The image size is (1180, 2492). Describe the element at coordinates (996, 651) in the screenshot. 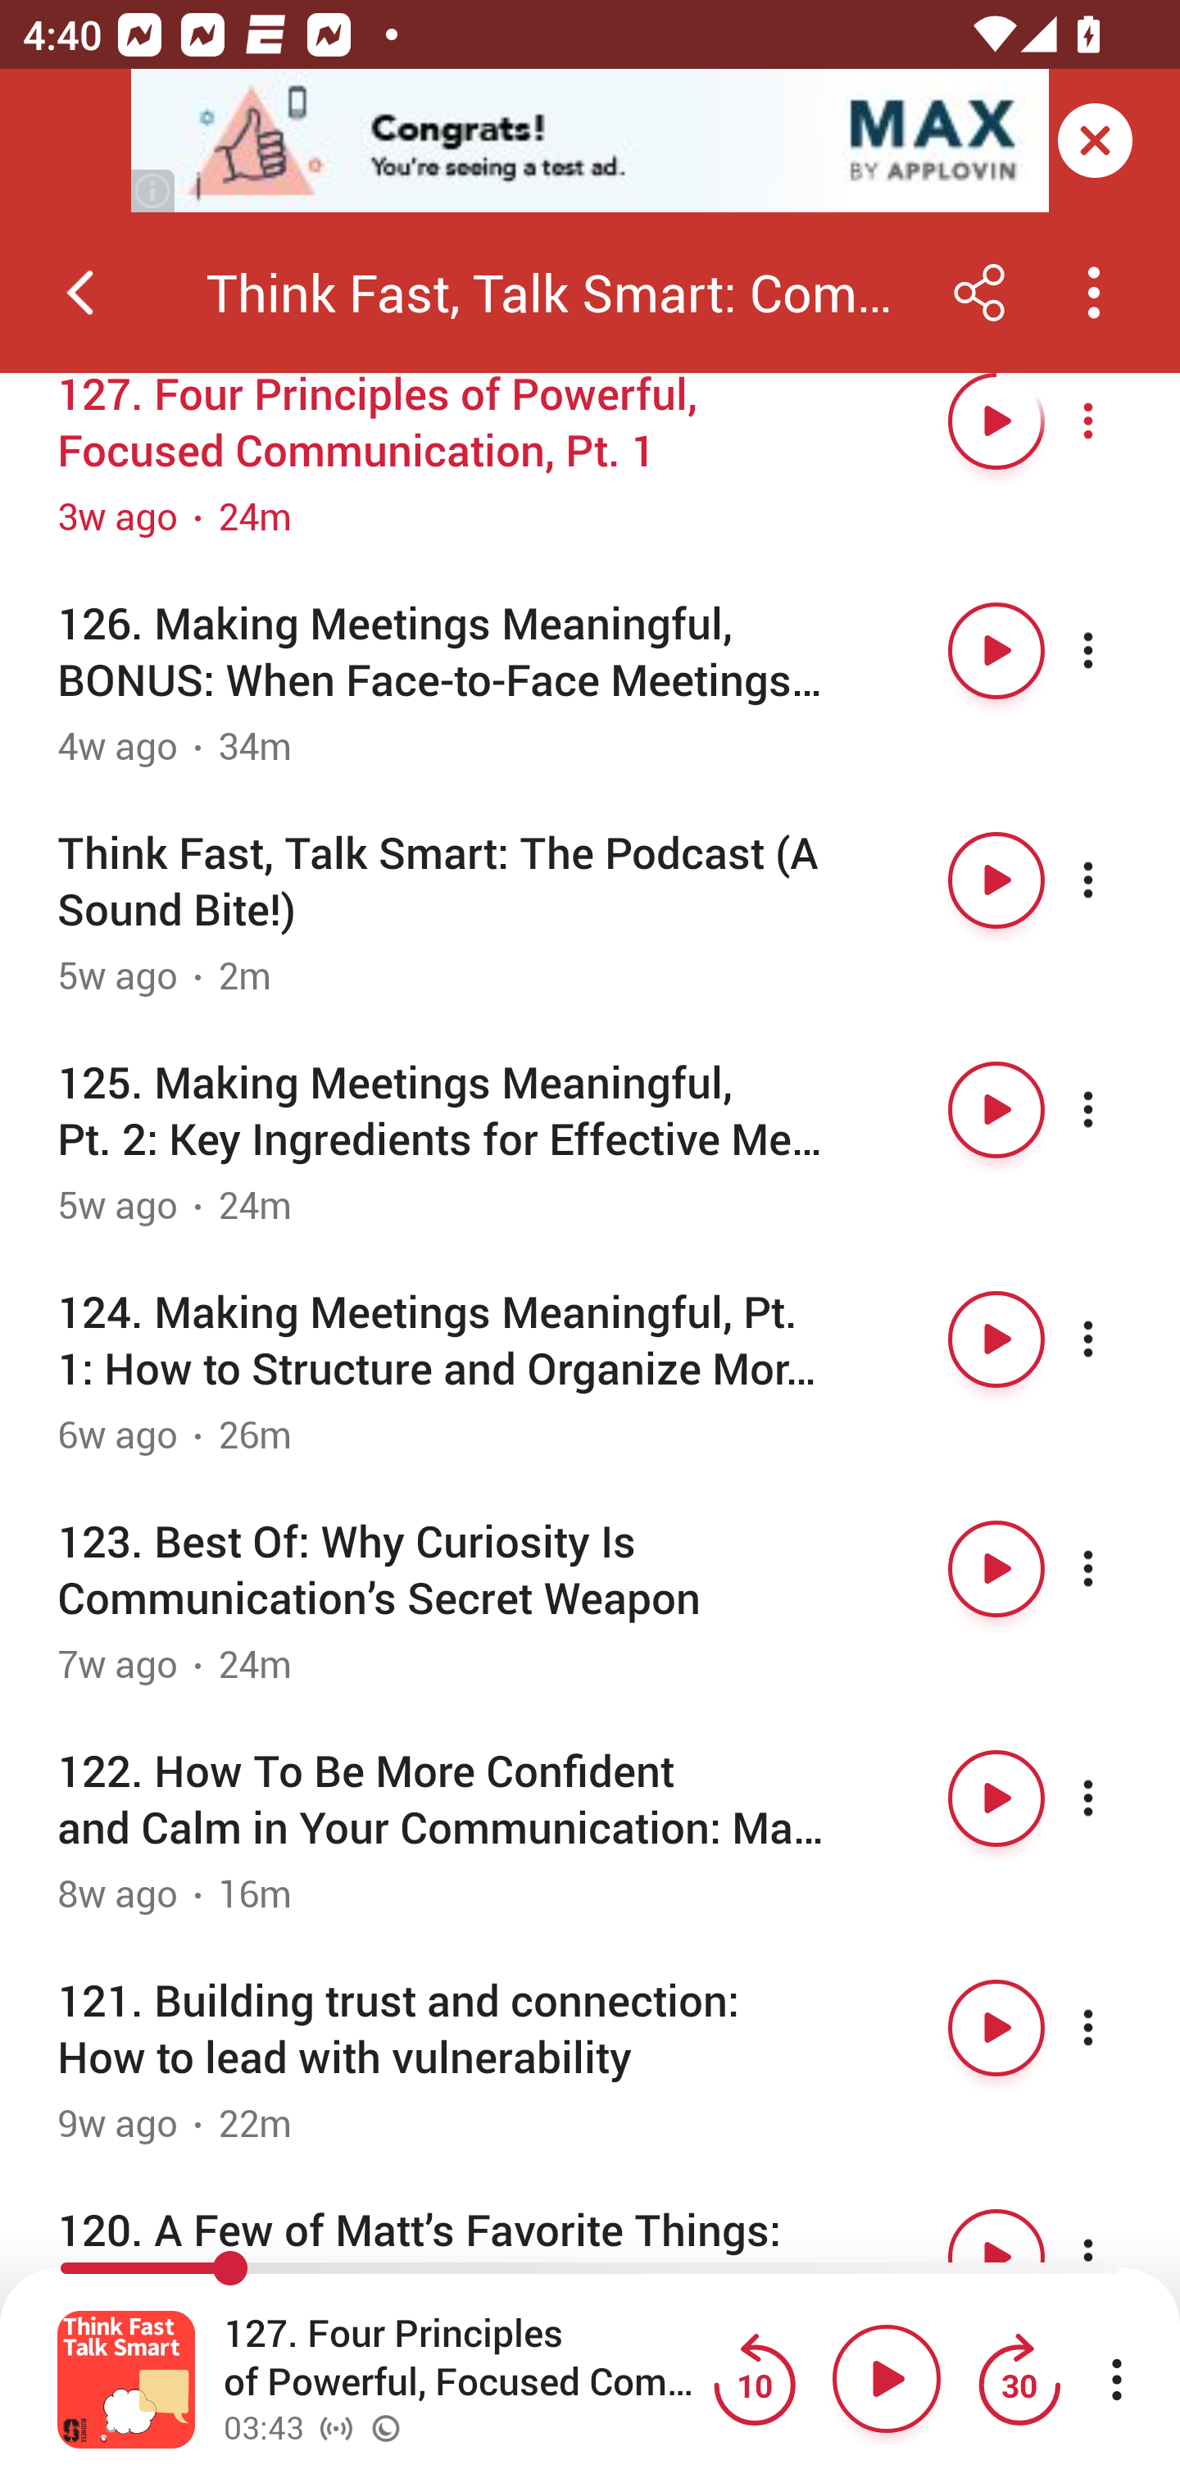

I see `Play button` at that location.